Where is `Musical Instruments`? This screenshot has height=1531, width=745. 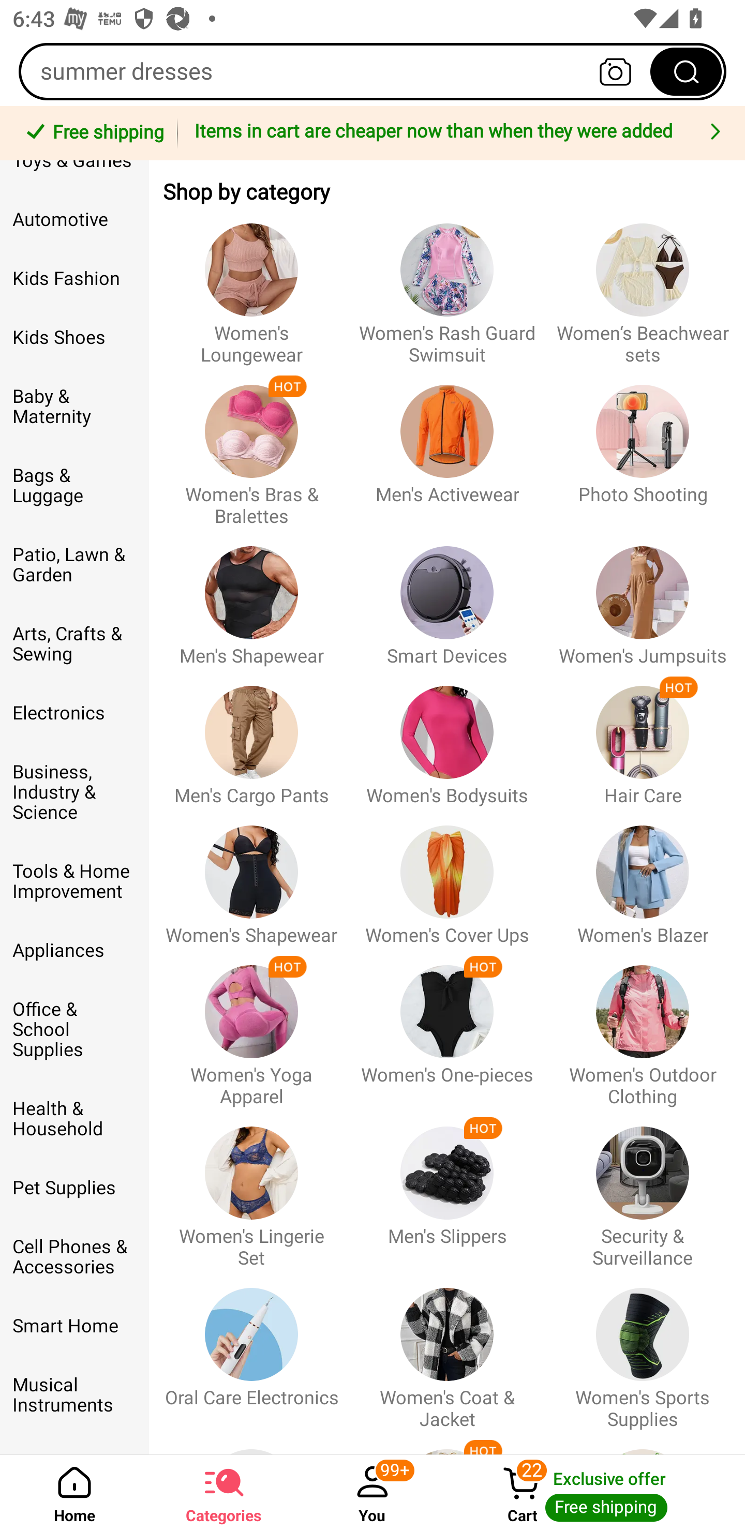 Musical Instruments is located at coordinates (74, 1394).